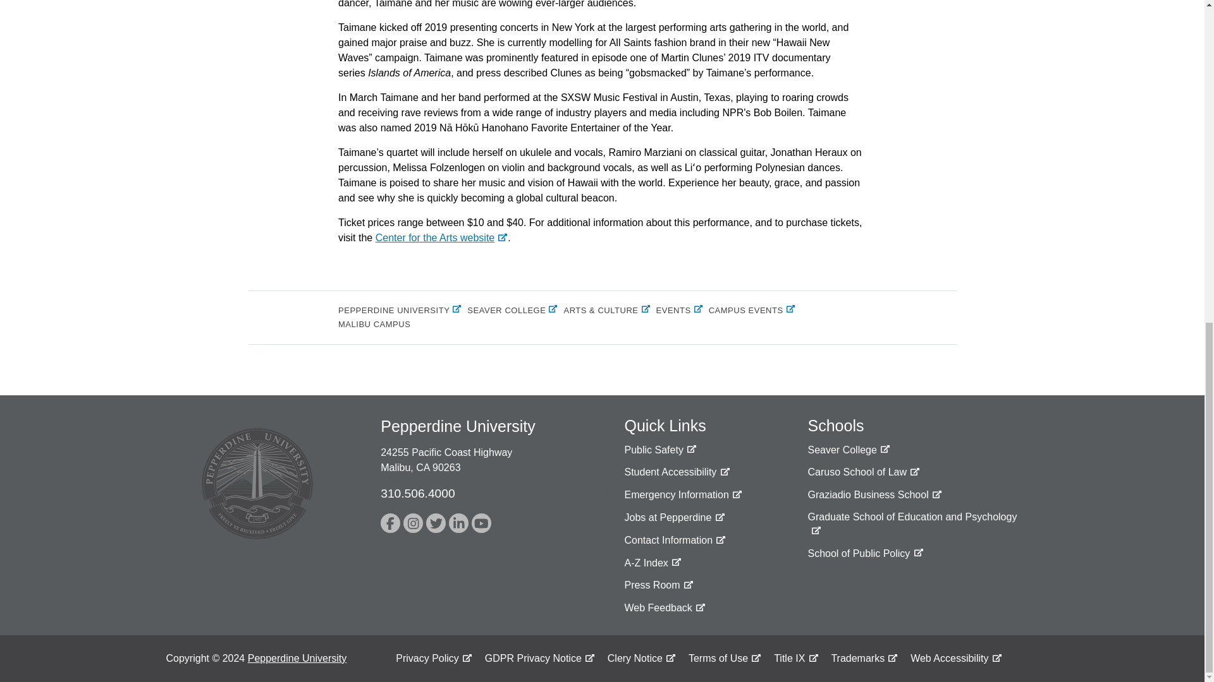 The height and width of the screenshot is (682, 1214). What do you see at coordinates (435, 523) in the screenshot?
I see `Link to External Site` at bounding box center [435, 523].